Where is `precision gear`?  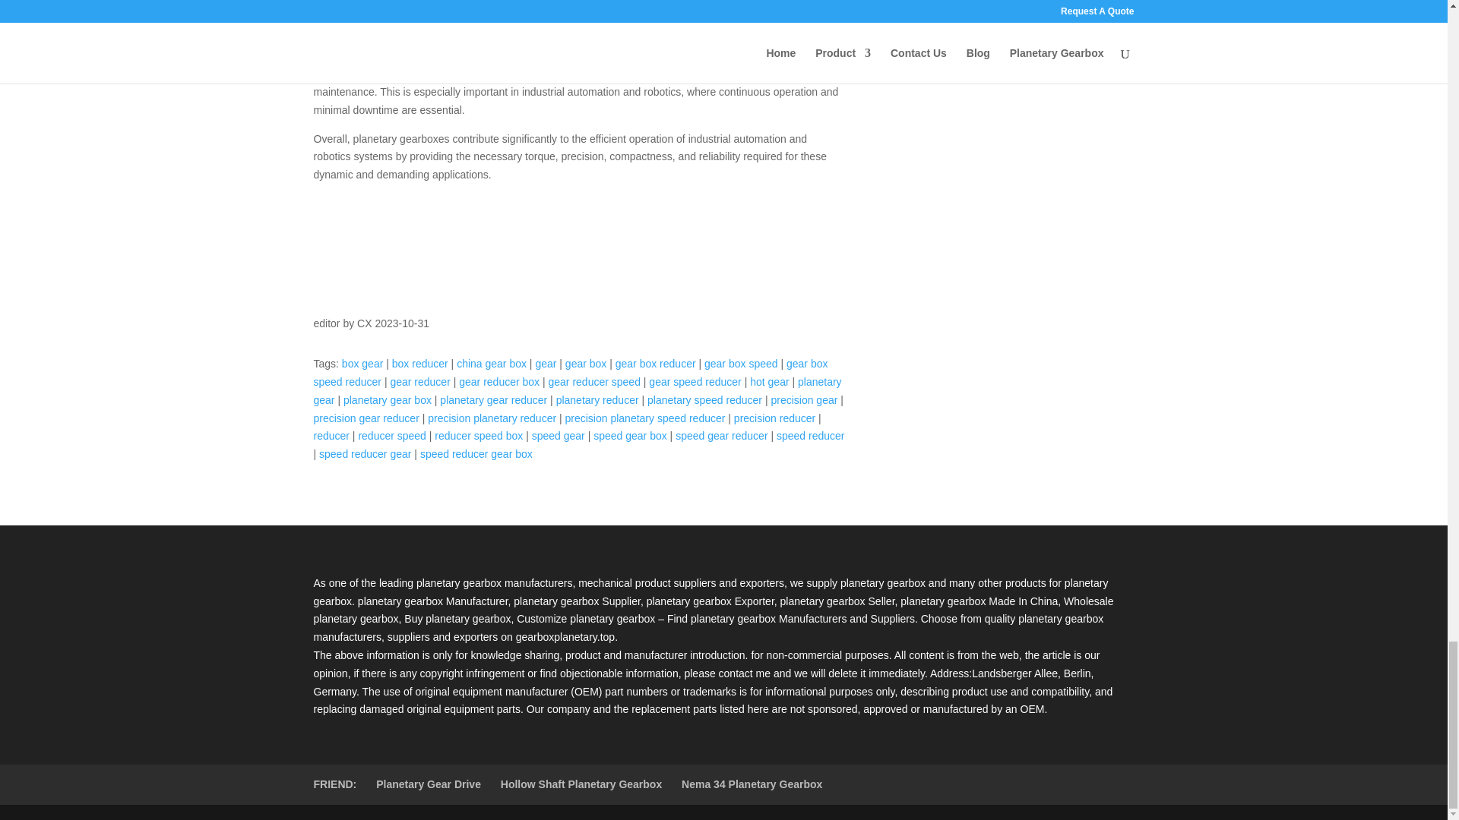 precision gear is located at coordinates (804, 399).